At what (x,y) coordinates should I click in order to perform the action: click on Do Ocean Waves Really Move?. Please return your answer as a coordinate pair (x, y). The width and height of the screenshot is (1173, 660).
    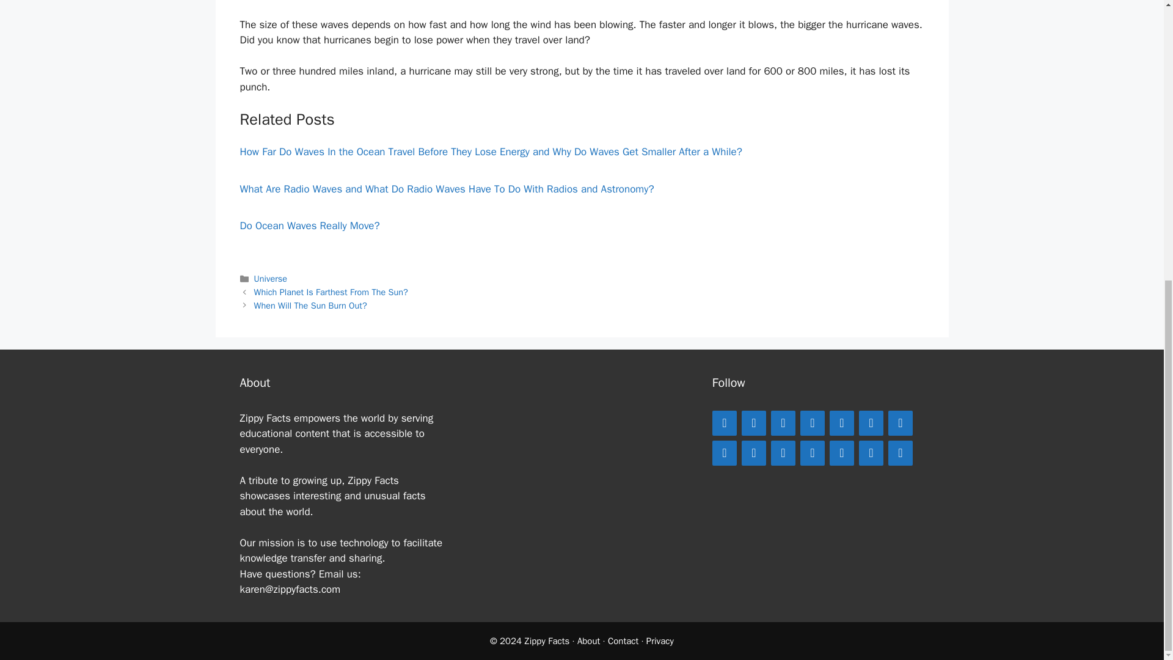
    Looking at the image, I should click on (309, 226).